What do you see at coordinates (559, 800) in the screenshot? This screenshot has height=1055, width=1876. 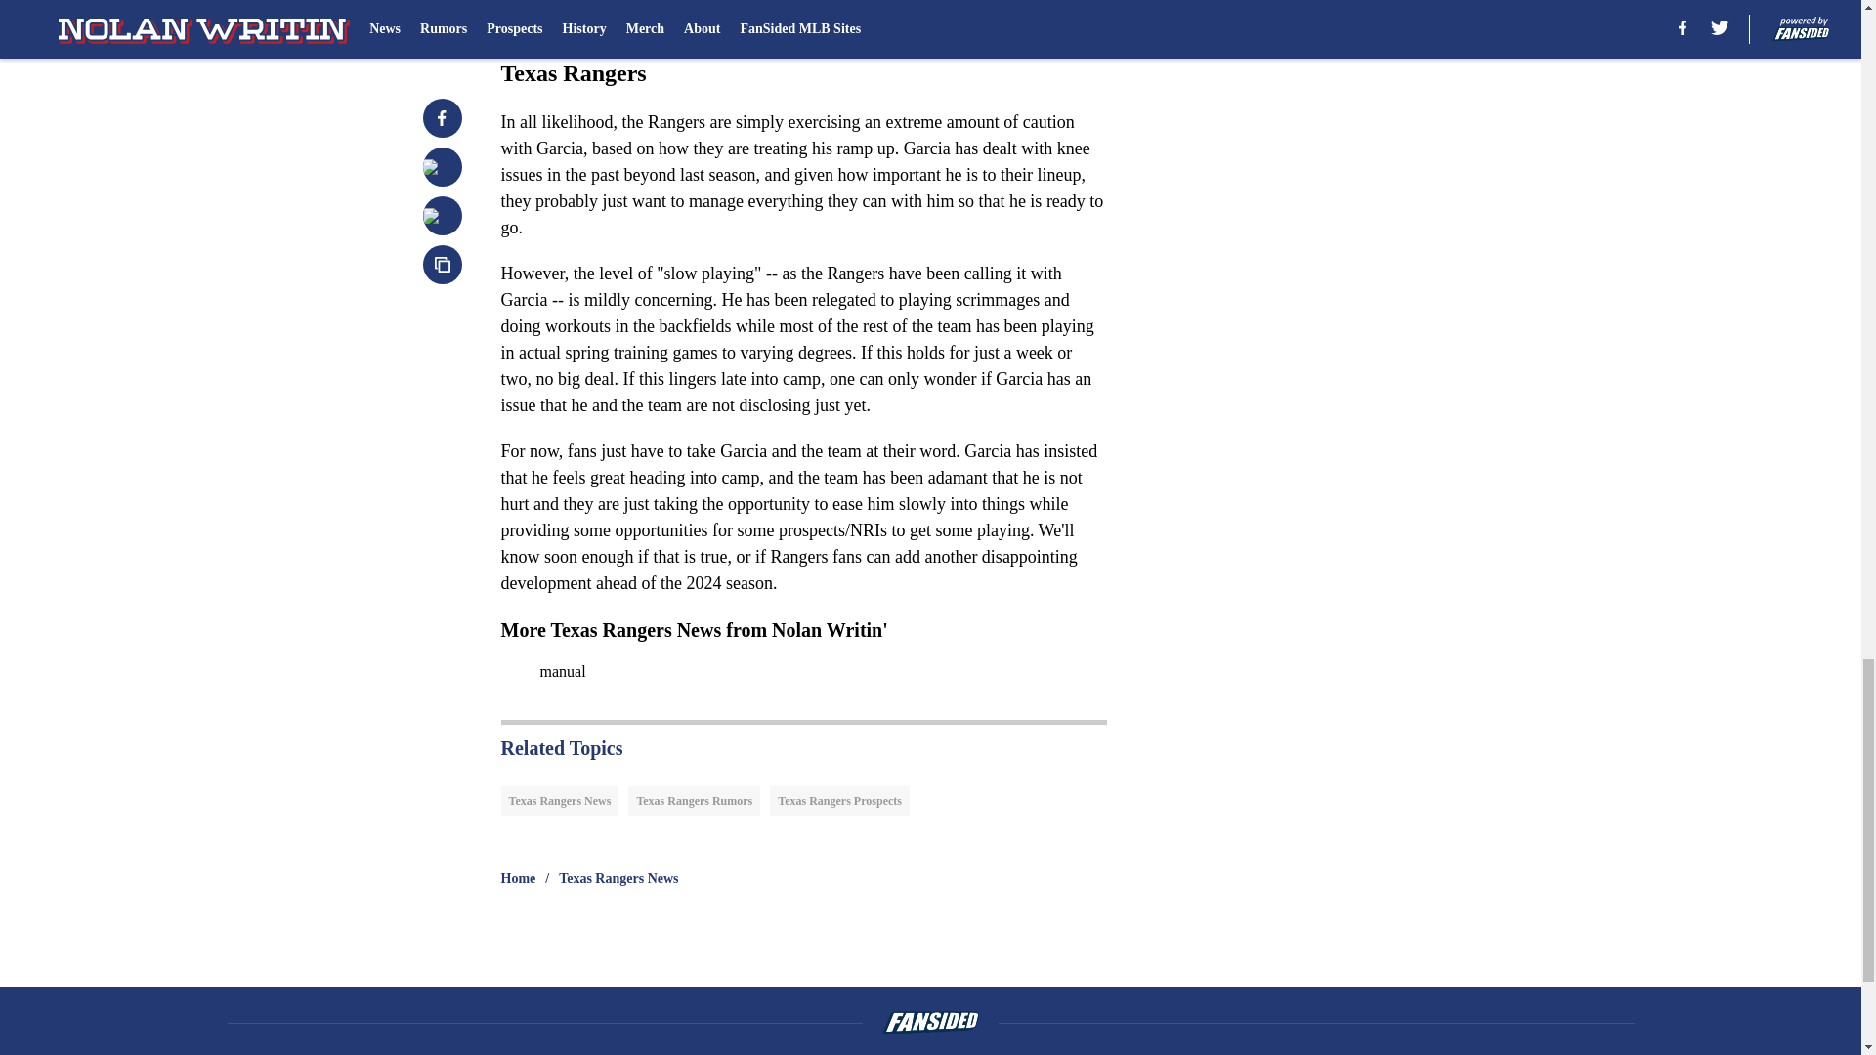 I see `Texas Rangers News` at bounding box center [559, 800].